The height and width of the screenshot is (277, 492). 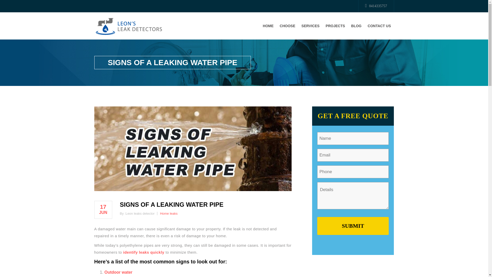 What do you see at coordinates (335, 26) in the screenshot?
I see `PROJECTS` at bounding box center [335, 26].